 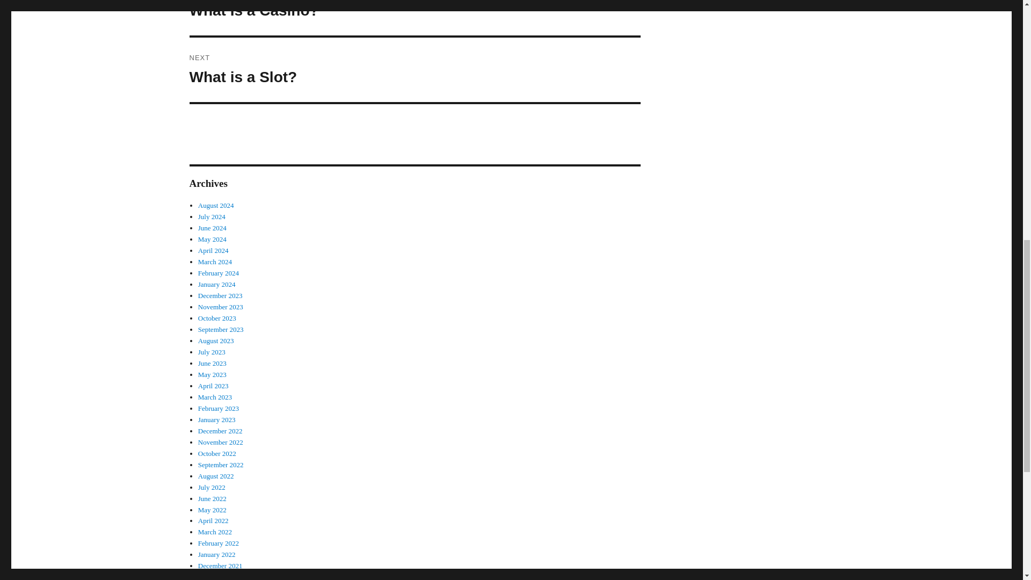 I want to click on June 2022, so click(x=212, y=498).